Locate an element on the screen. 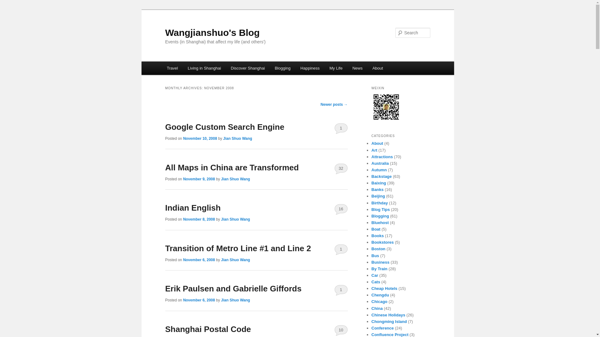  View all posts by Jian Shuo Wang is located at coordinates (235, 260).